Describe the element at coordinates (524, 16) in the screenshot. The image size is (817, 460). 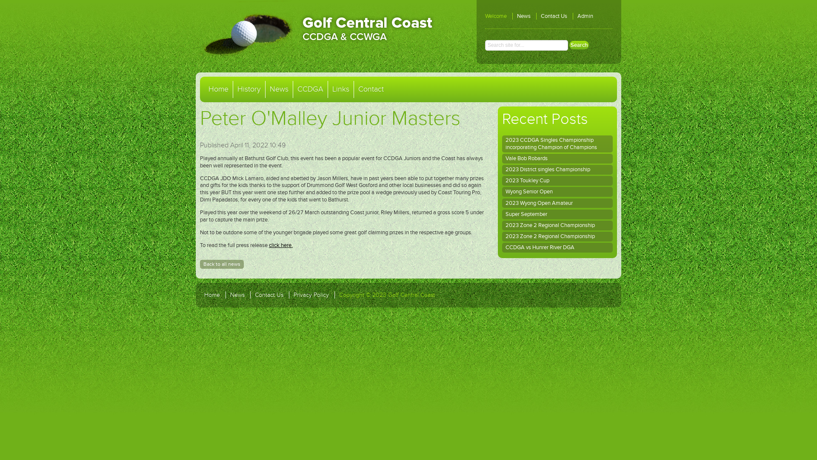
I see `News` at that location.